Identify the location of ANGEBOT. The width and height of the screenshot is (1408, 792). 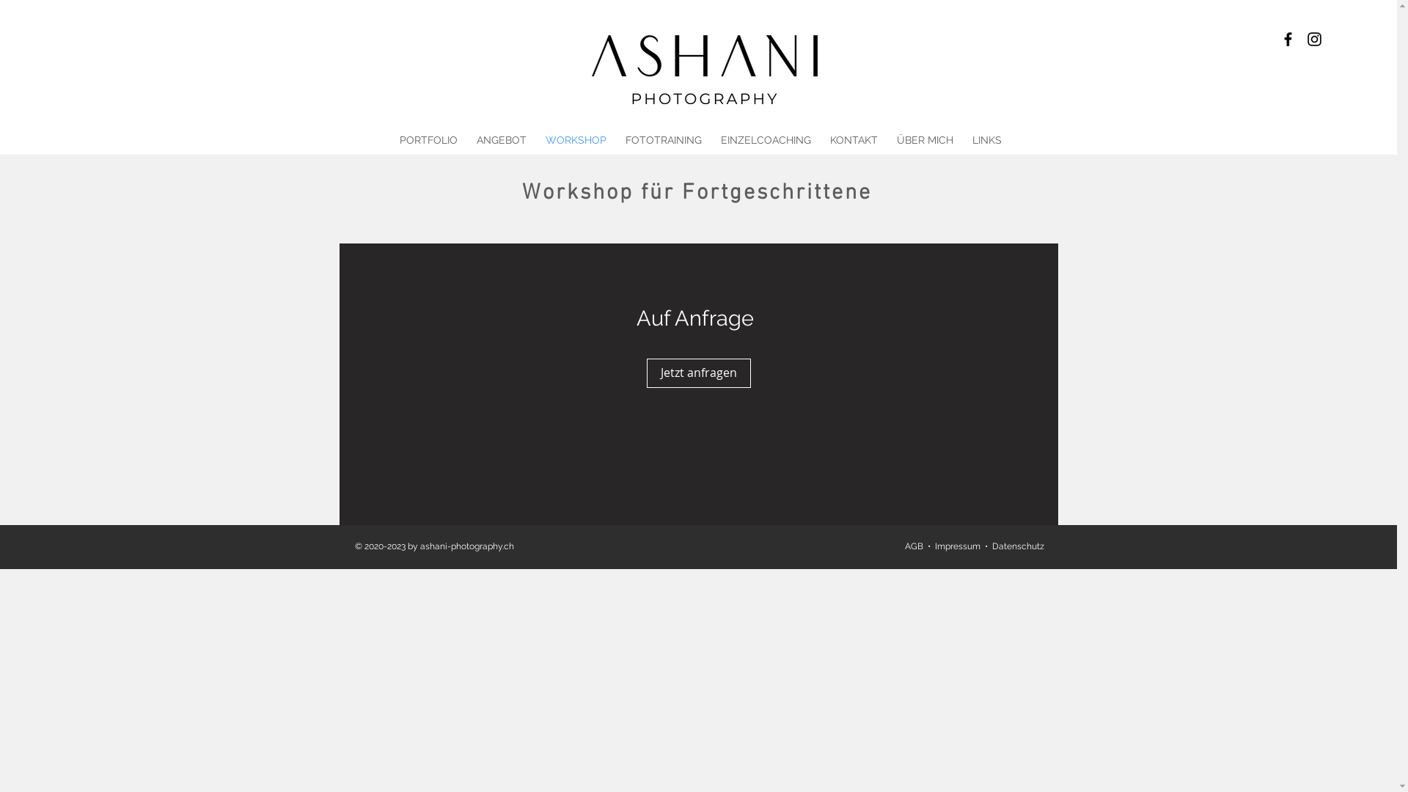
(501, 140).